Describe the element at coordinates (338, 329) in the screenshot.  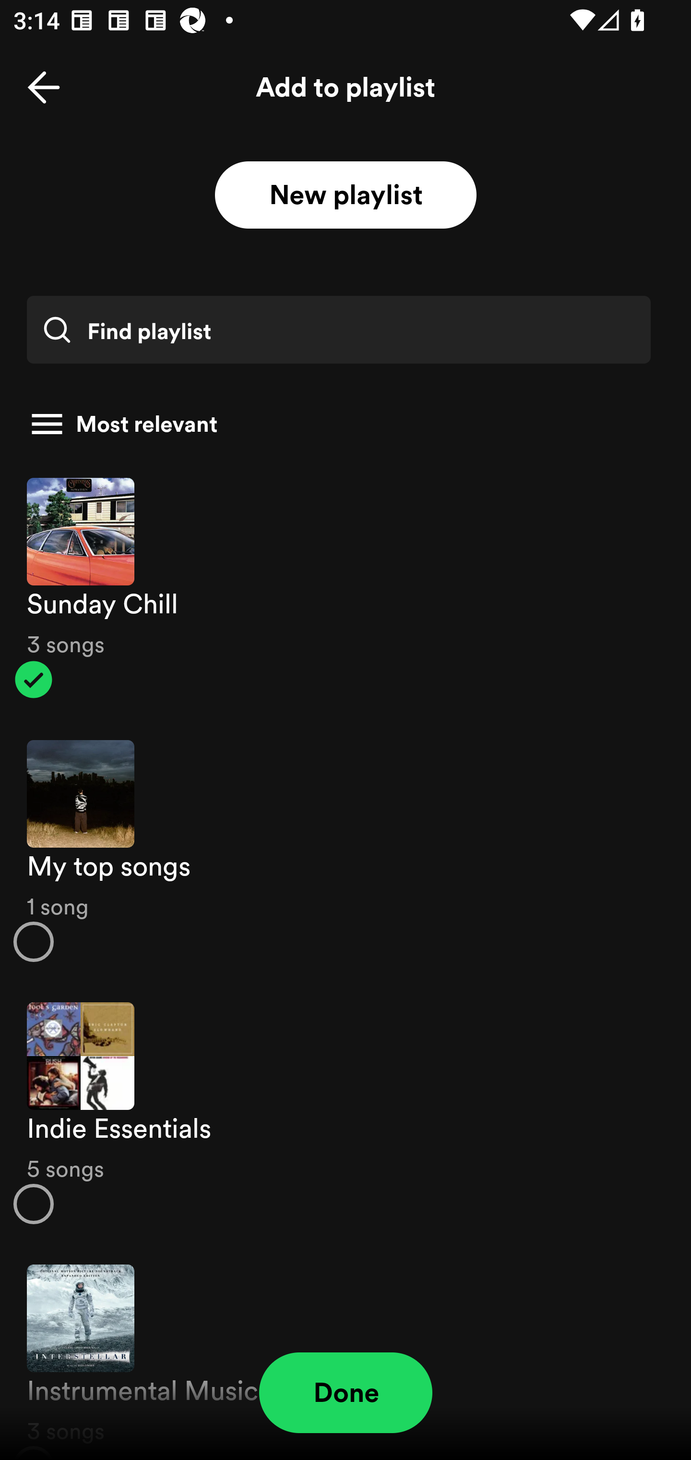
I see `Find playlist` at that location.